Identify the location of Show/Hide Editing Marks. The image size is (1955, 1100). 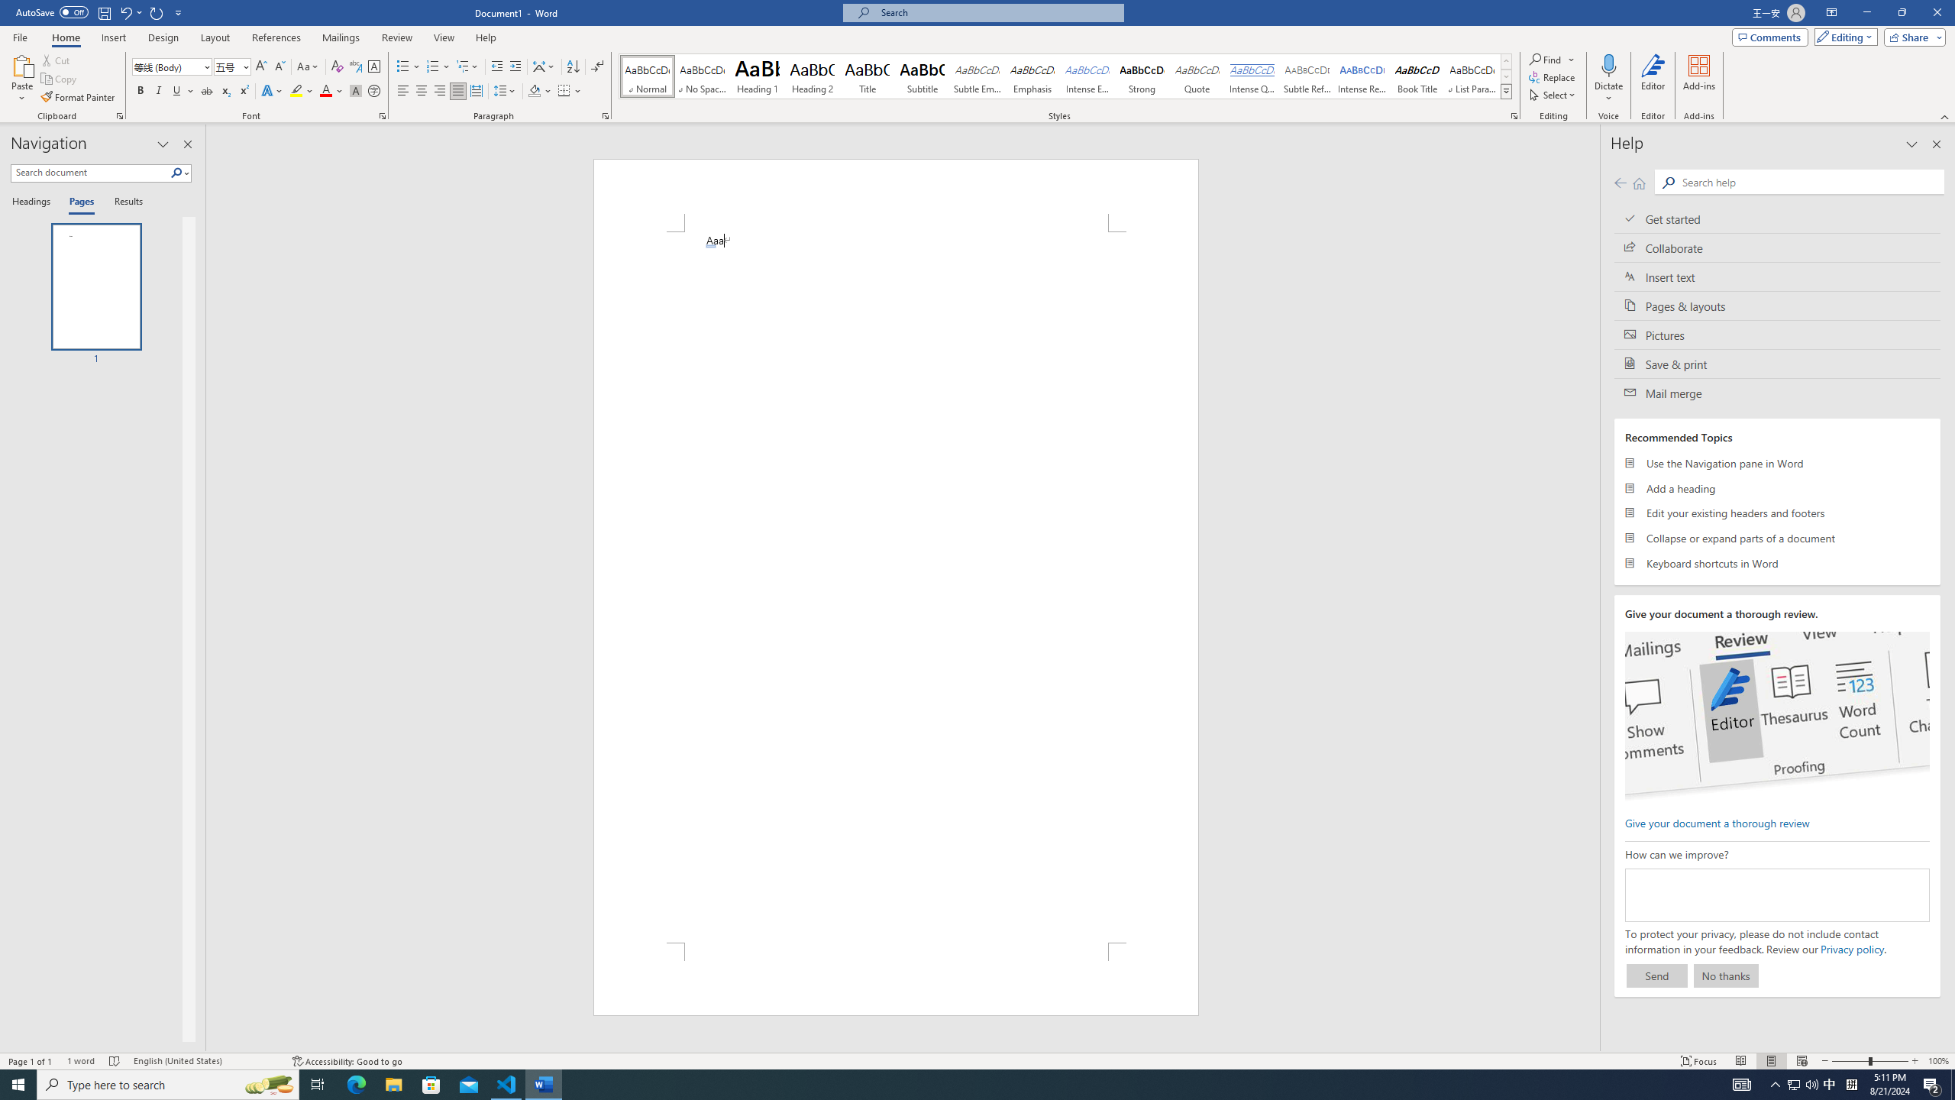
(597, 67).